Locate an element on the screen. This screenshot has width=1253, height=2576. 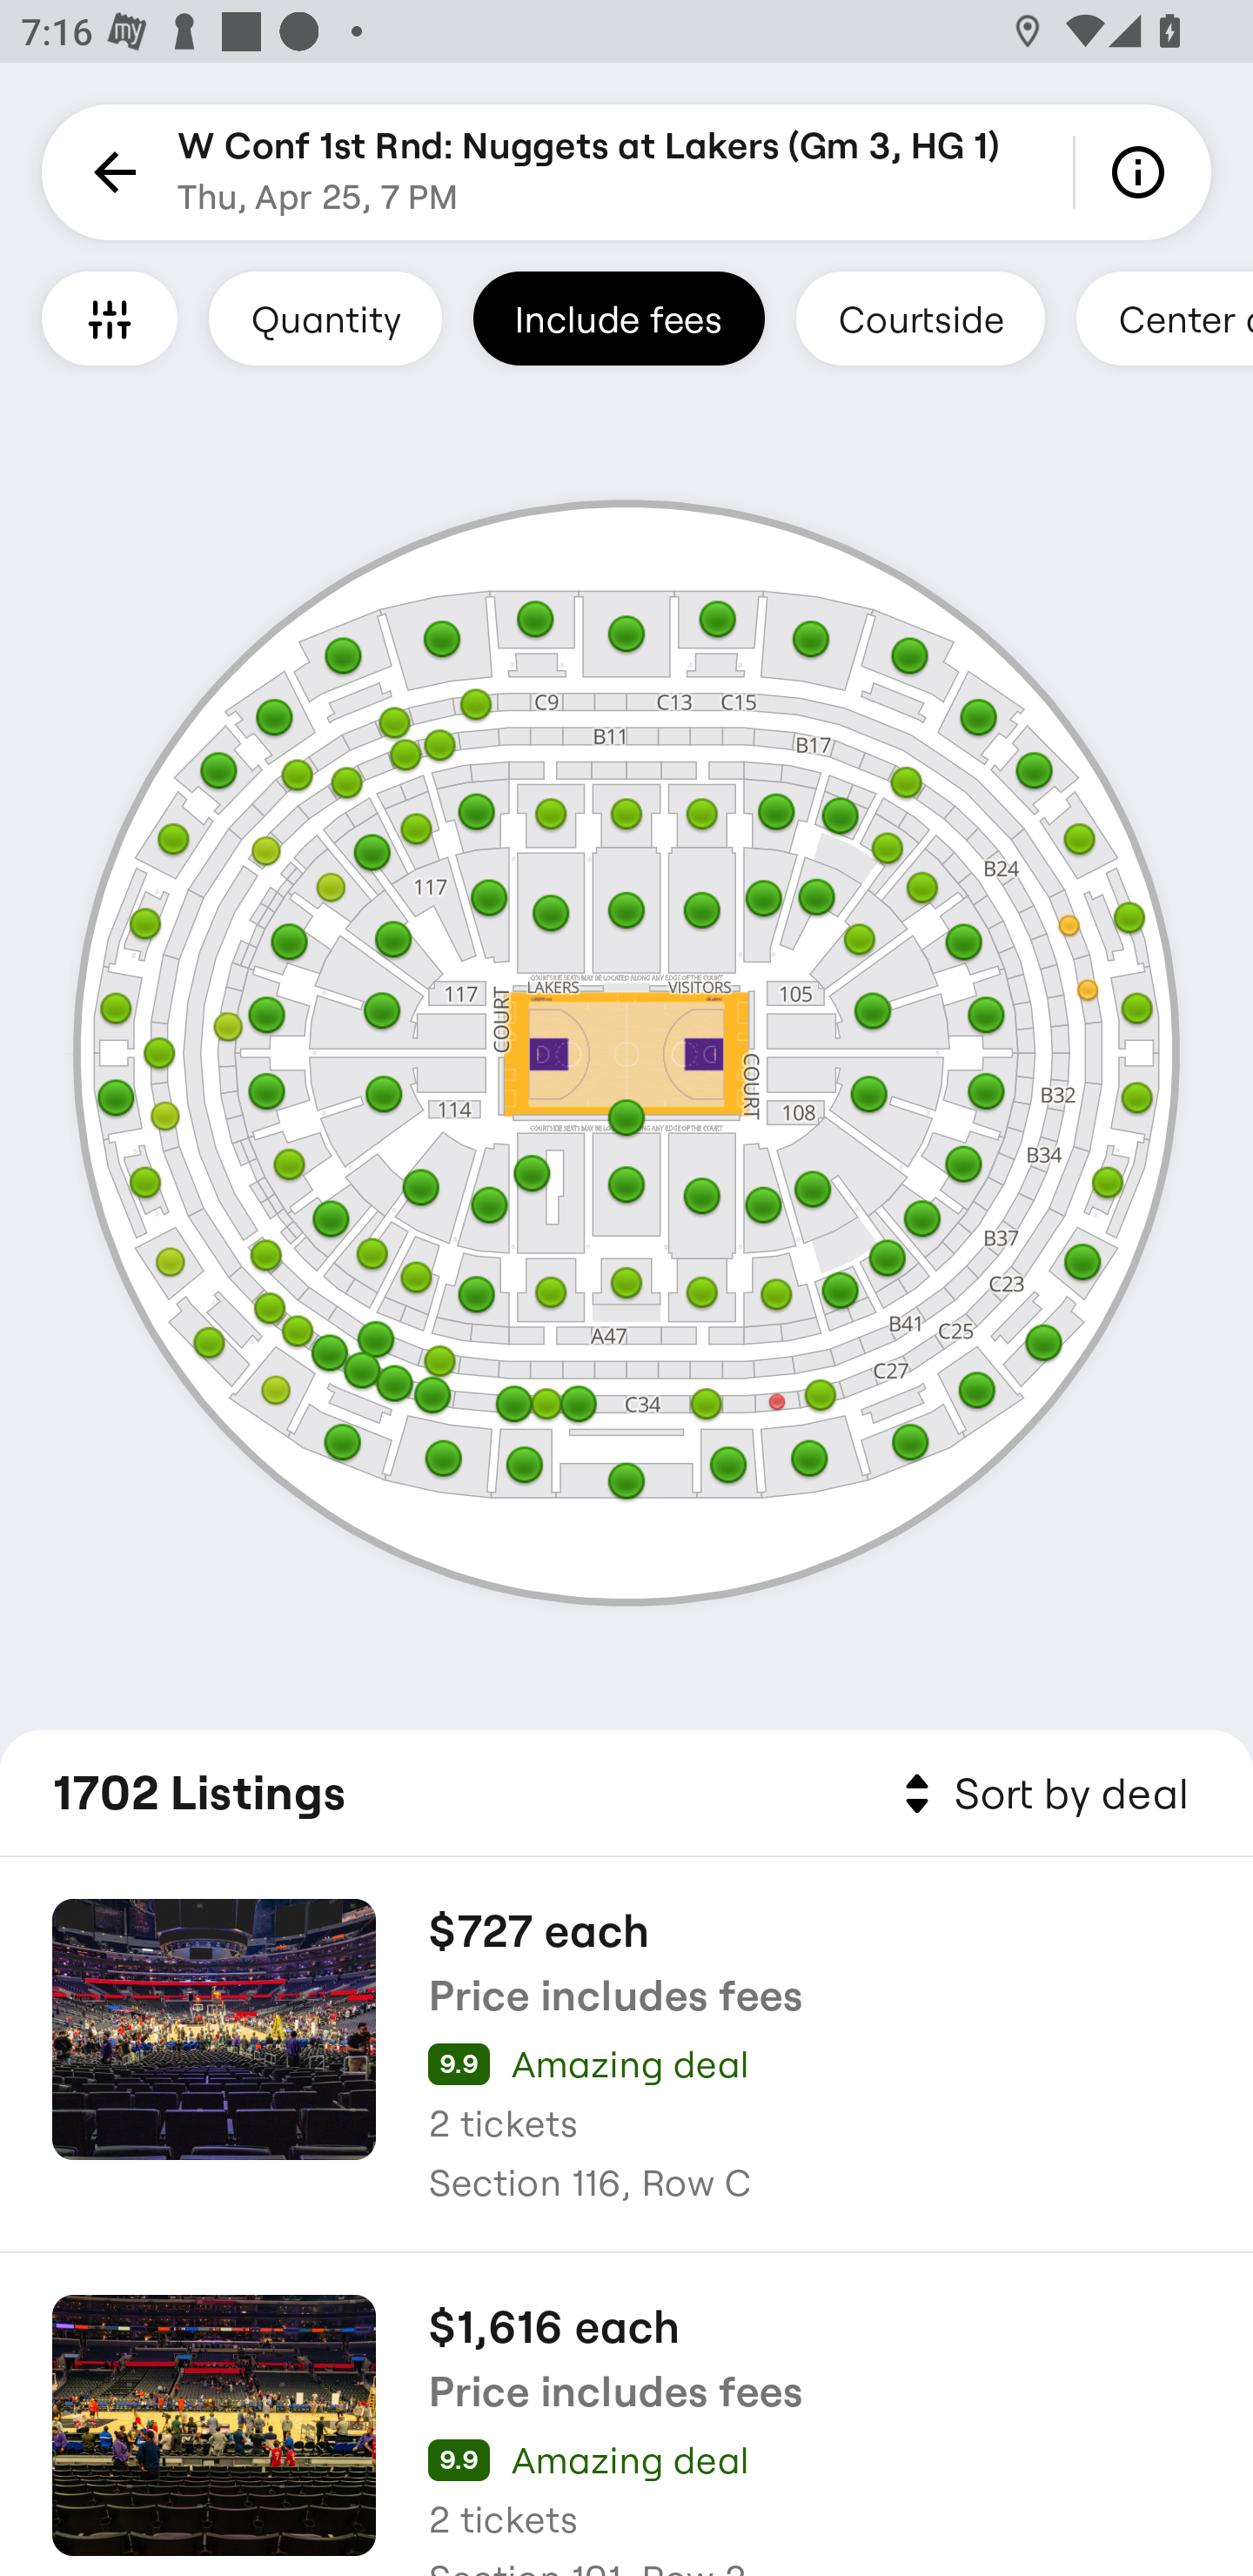
Sort by deal is located at coordinates (1041, 1794).